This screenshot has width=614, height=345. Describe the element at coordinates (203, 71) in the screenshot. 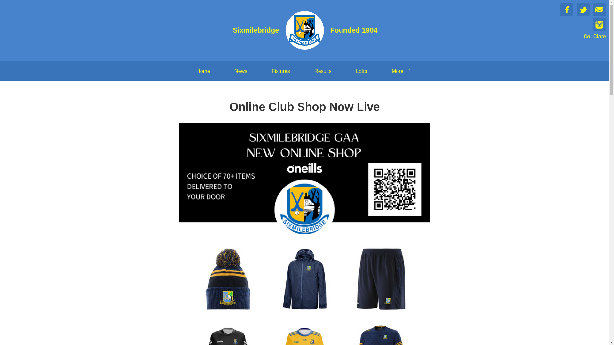

I see `Home` at that location.